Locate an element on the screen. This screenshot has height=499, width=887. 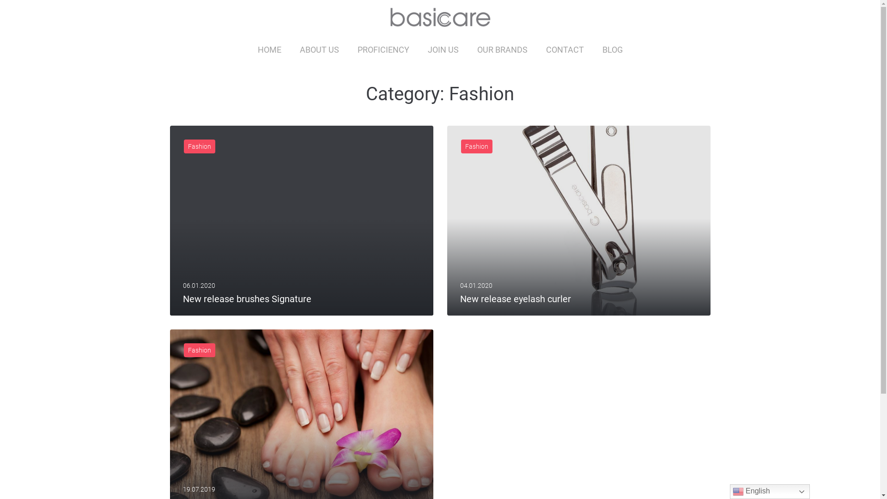
PROFICIENCY is located at coordinates (383, 50).